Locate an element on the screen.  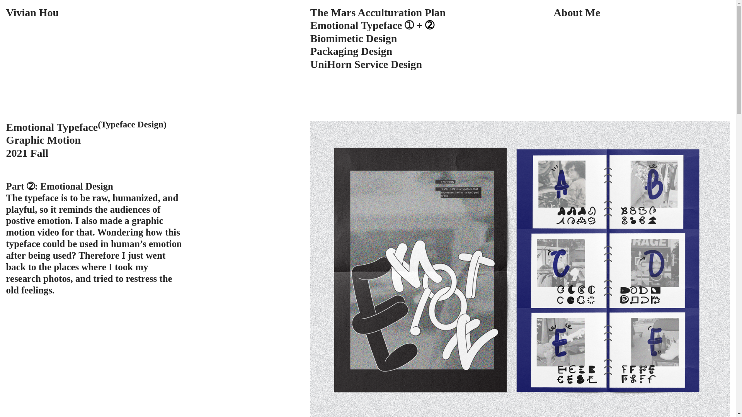
About Me is located at coordinates (577, 12).